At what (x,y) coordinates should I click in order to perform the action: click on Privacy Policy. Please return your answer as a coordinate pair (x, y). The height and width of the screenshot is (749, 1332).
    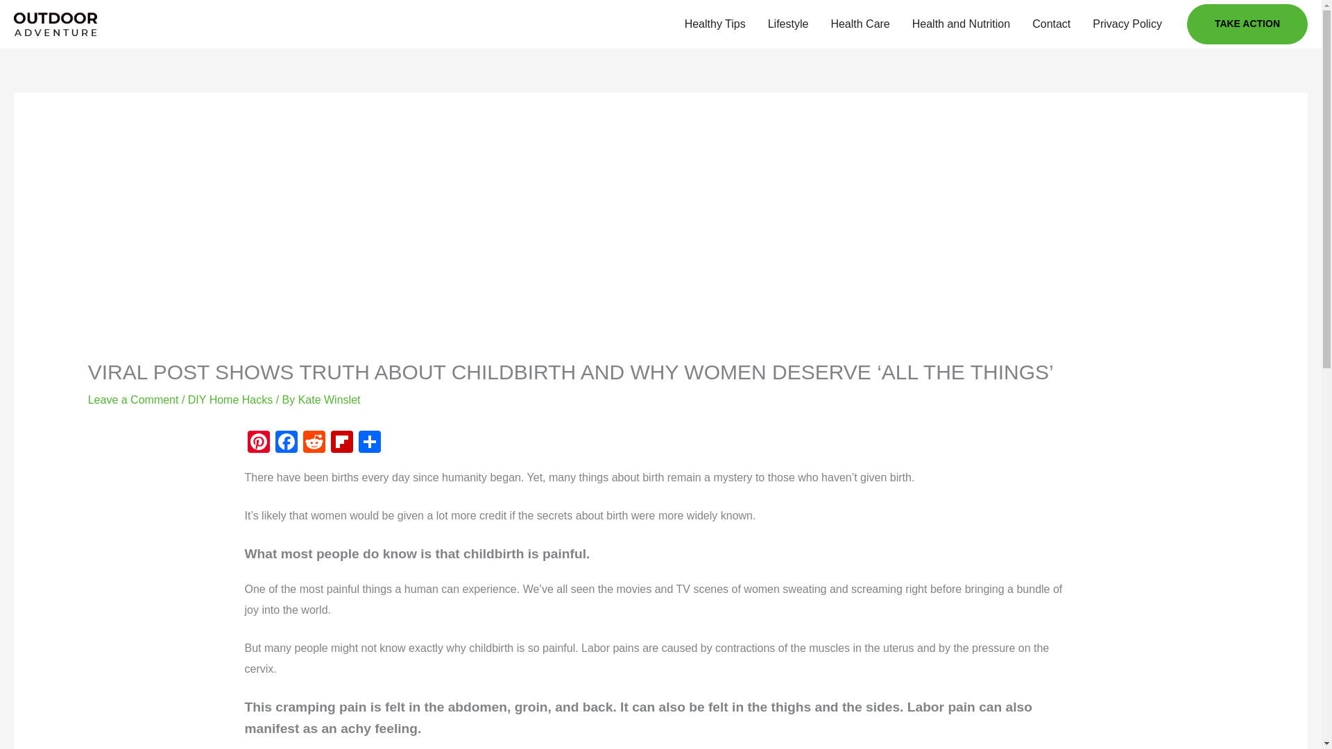
    Looking at the image, I should click on (1127, 24).